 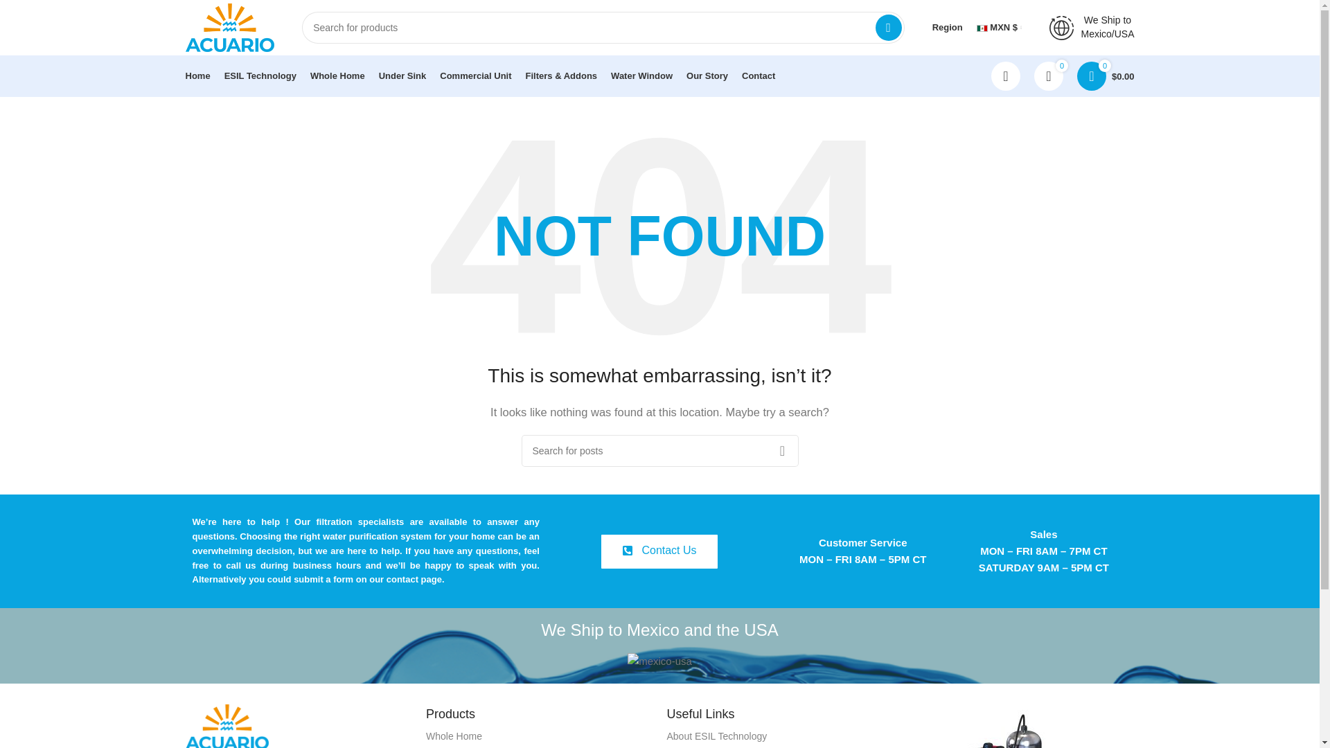 What do you see at coordinates (1106, 75) in the screenshot?
I see `Shopping cart` at bounding box center [1106, 75].